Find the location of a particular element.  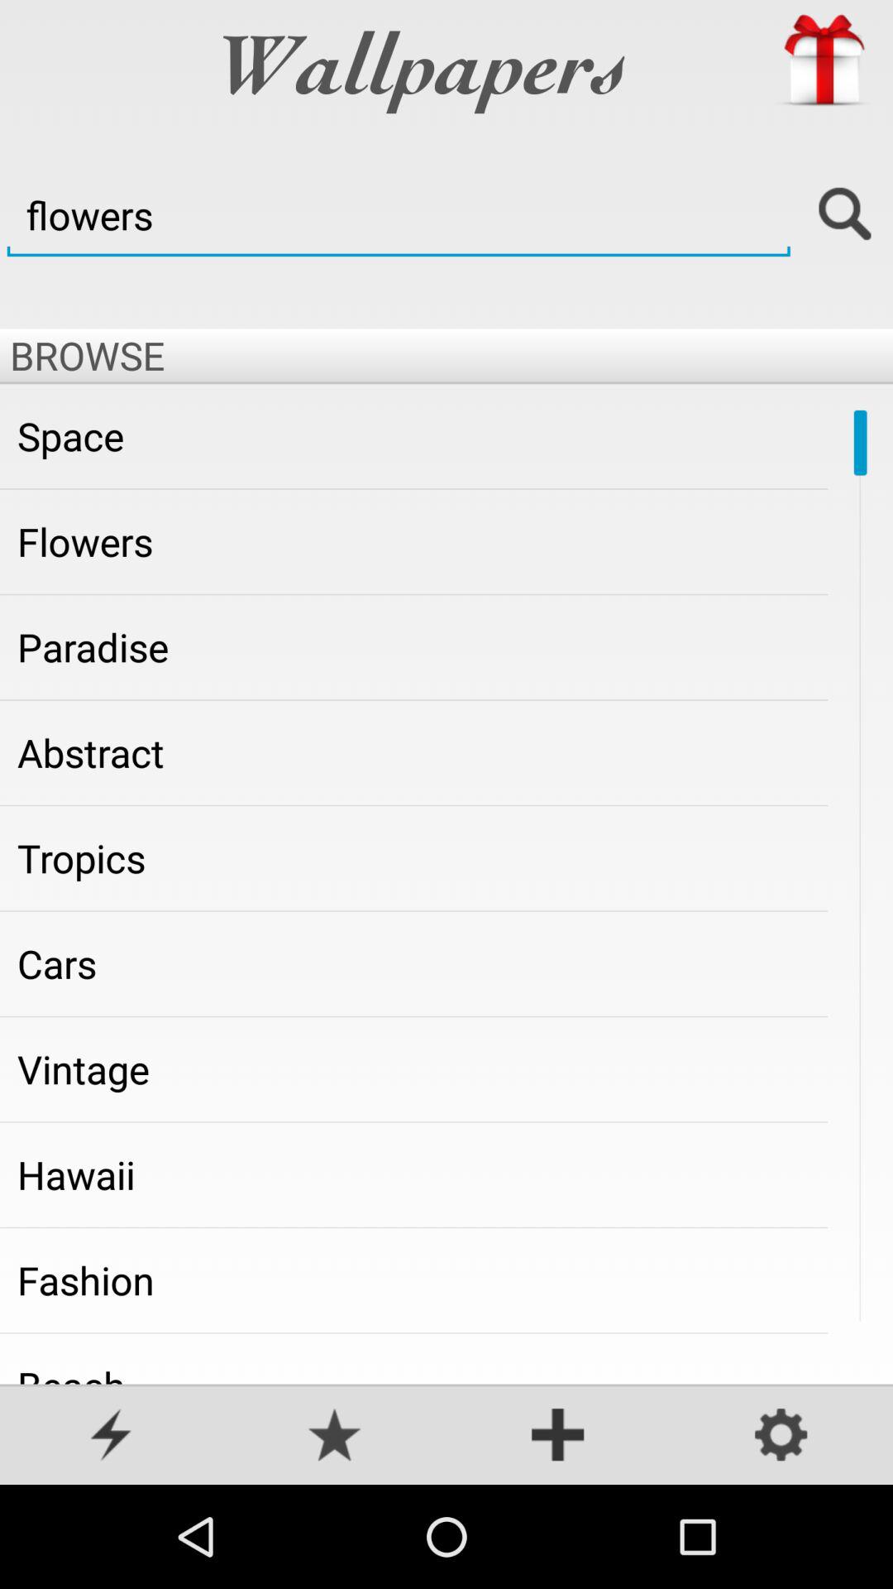

add button is located at coordinates (558, 1437).